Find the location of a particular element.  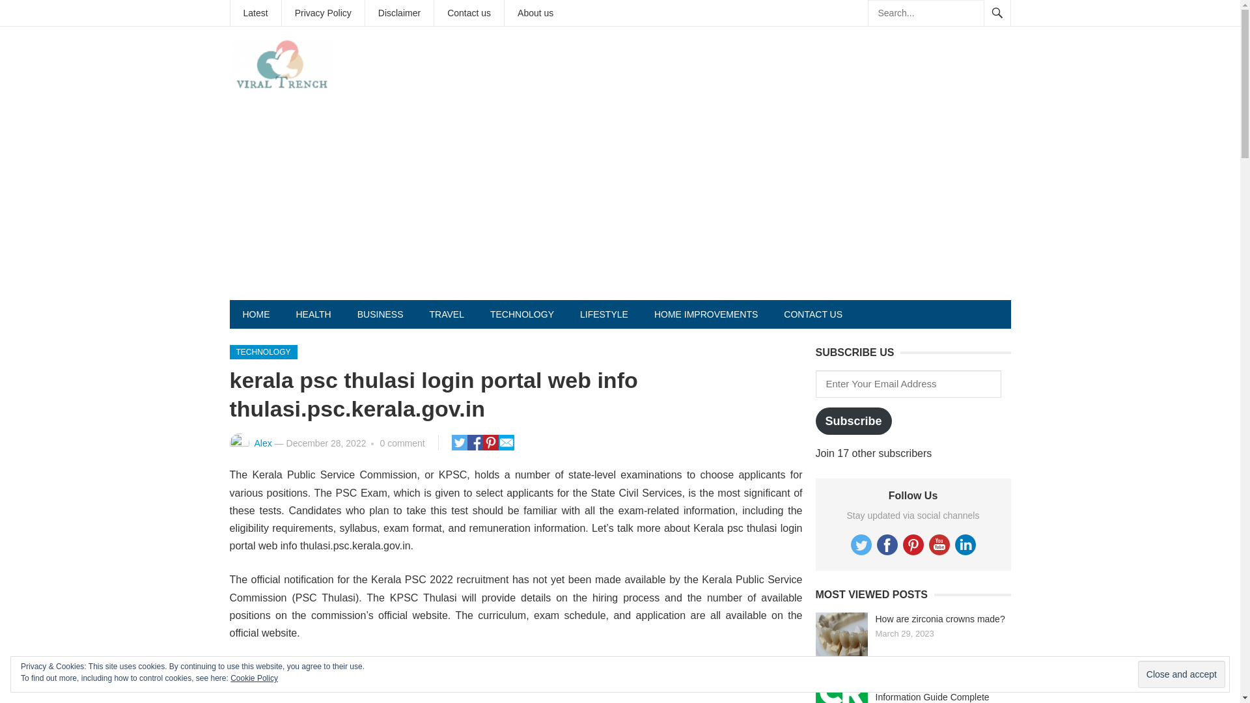

TRAVEL is located at coordinates (447, 314).